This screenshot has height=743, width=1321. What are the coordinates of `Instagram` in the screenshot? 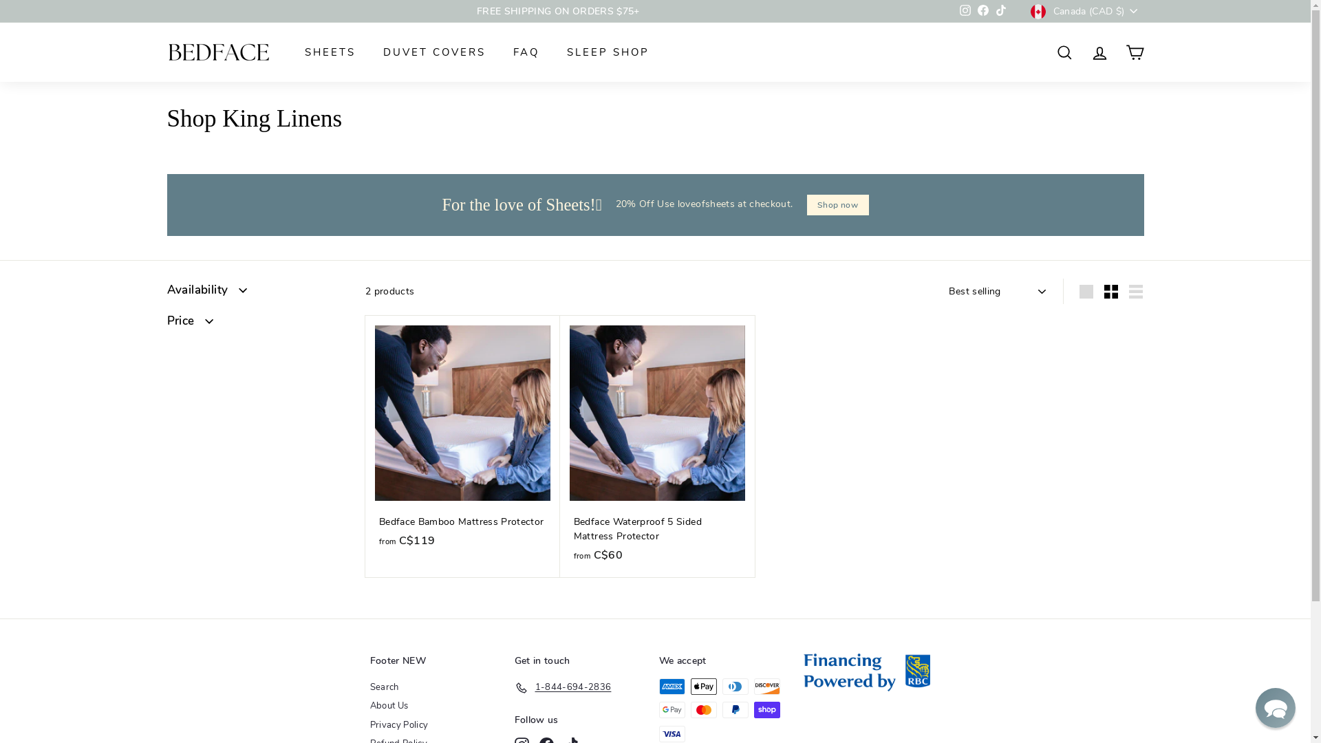 It's located at (965, 12).